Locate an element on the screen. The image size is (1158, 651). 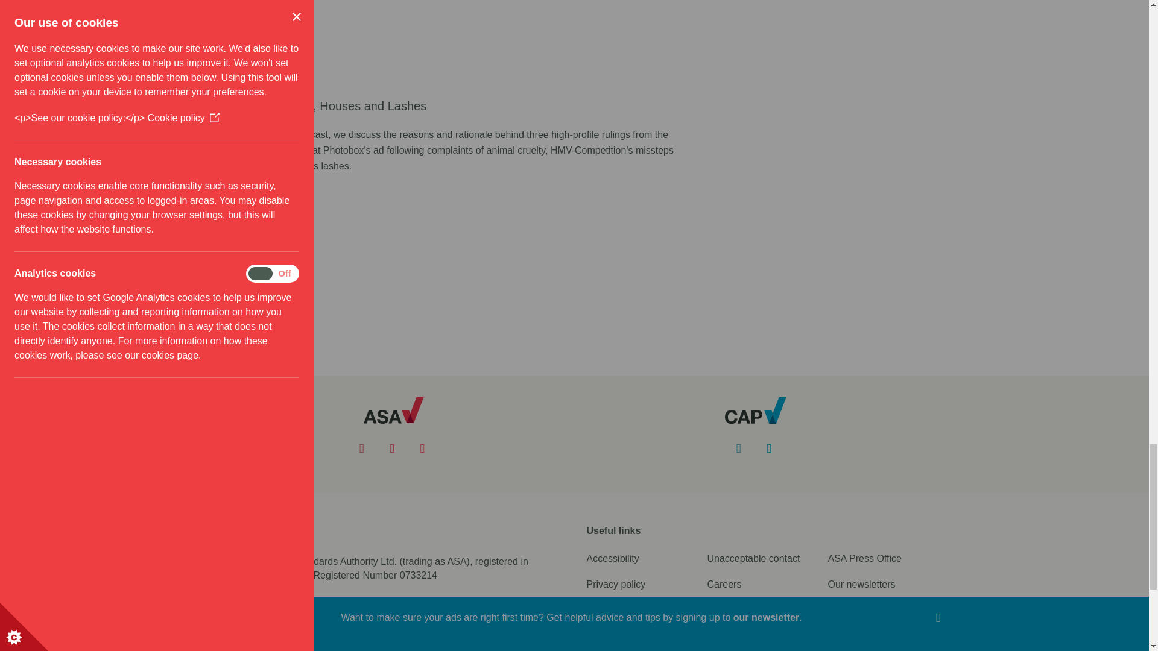
Transparency is located at coordinates (736, 610).